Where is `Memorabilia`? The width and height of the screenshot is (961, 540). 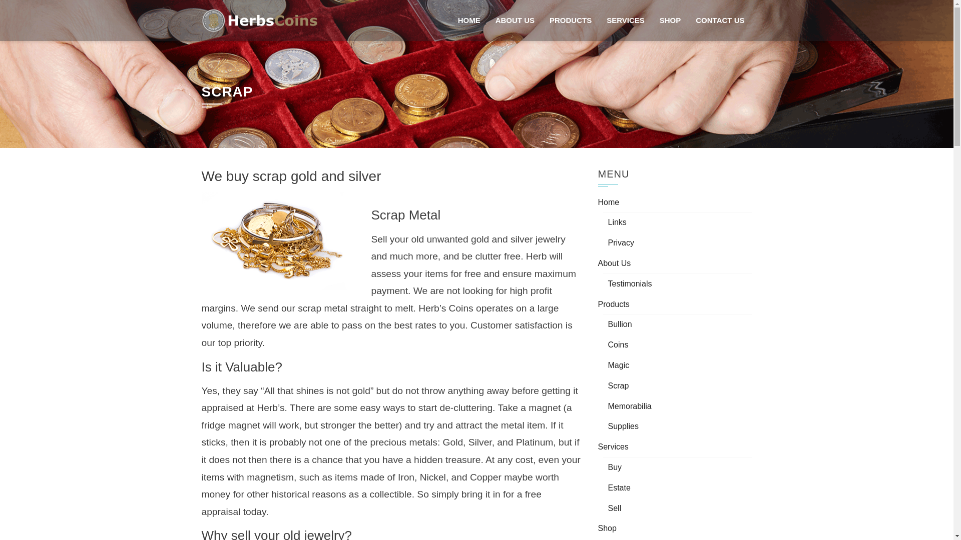
Memorabilia is located at coordinates (629, 406).